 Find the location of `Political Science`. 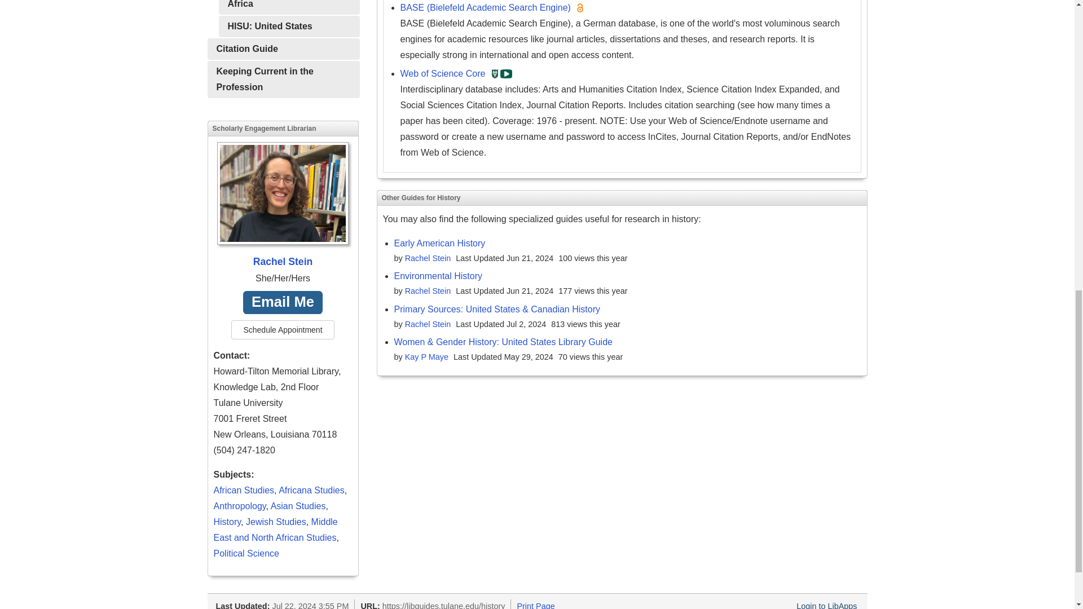

Political Science is located at coordinates (246, 554).